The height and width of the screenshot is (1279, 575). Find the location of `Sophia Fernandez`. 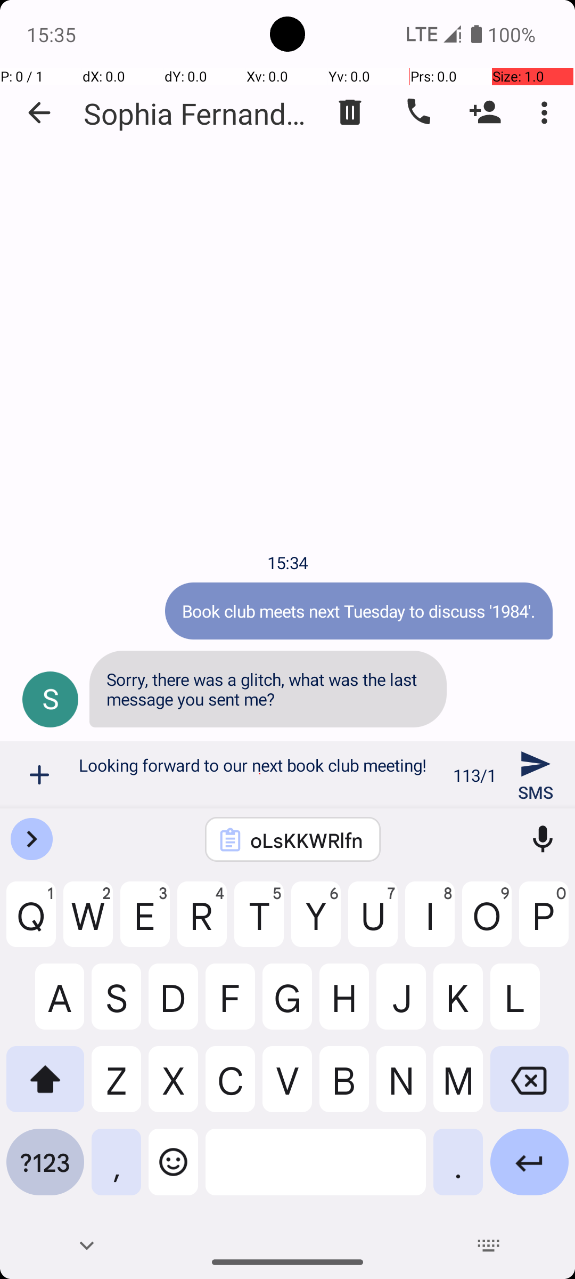

Sophia Fernandez is located at coordinates (197, 113).